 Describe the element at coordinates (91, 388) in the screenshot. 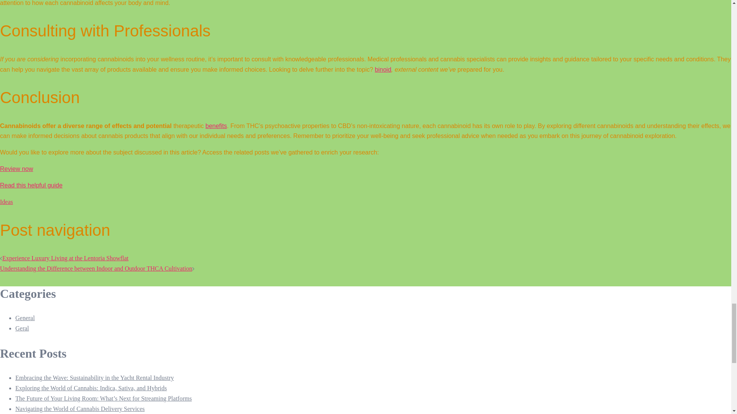

I see `Exploring the World of Cannabis: Indica, Sativa, and Hybrids` at that location.